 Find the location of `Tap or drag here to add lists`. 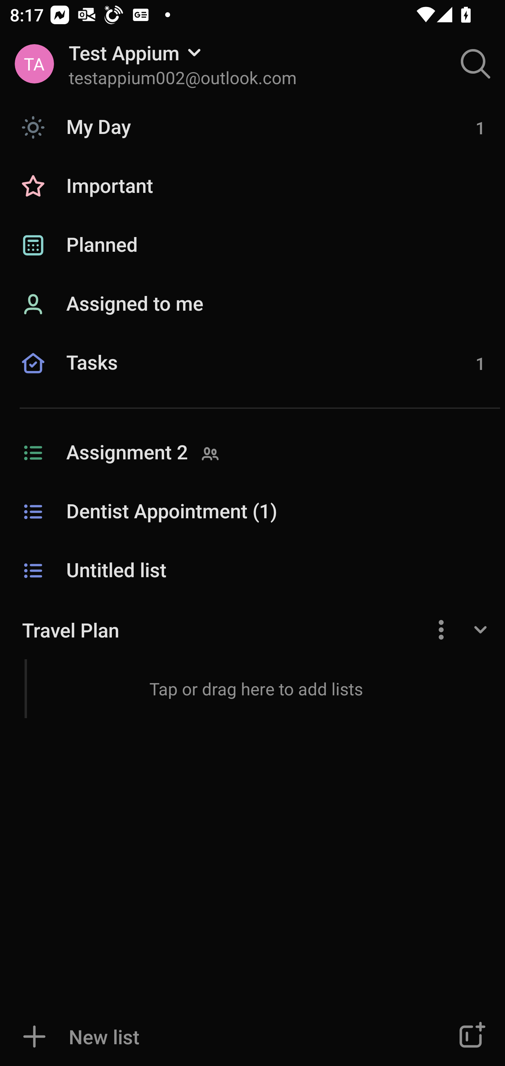

Tap or drag here to add lists is located at coordinates (252, 688).